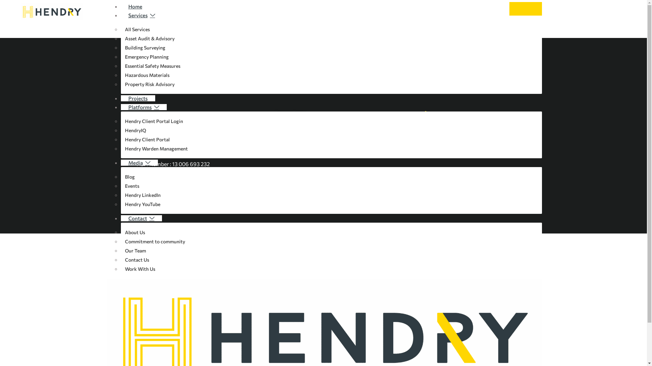 This screenshot has width=652, height=366. Describe the element at coordinates (143, 195) in the screenshot. I see `Hendry LinkedIn` at that location.